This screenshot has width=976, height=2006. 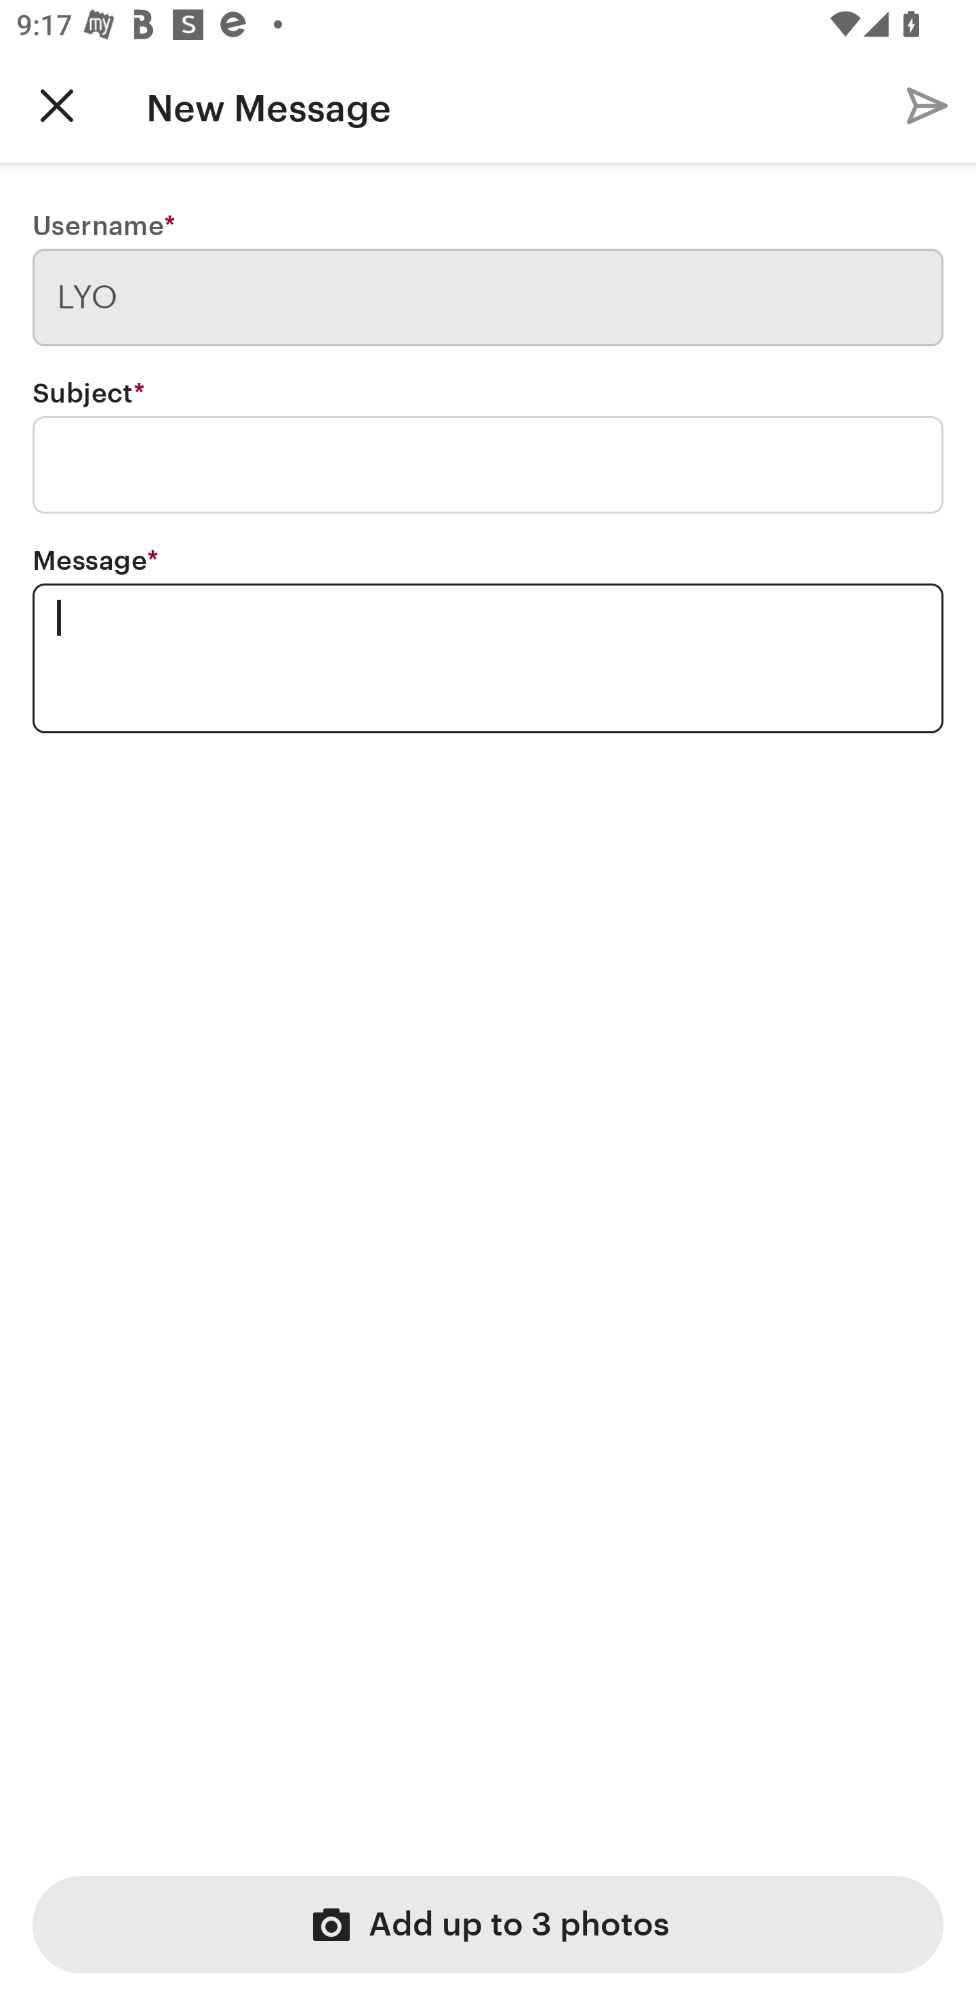 What do you see at coordinates (488, 298) in the screenshot?
I see `LYO` at bounding box center [488, 298].